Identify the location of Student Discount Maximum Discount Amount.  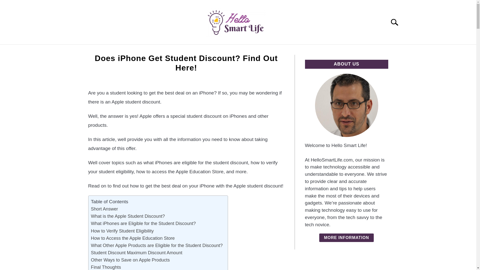
(136, 252).